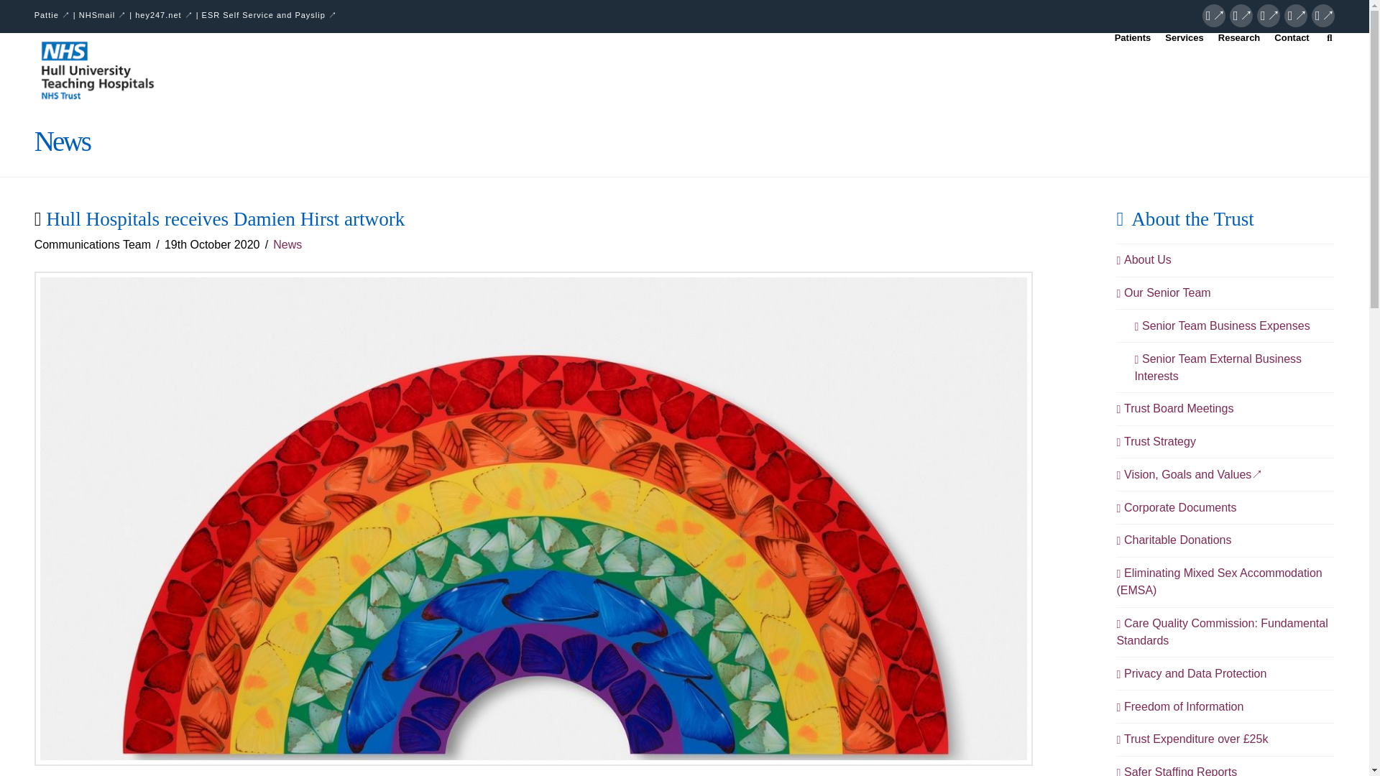 Image resolution: width=1380 pixels, height=776 pixels. What do you see at coordinates (1173, 540) in the screenshot?
I see `Charitable Donations` at bounding box center [1173, 540].